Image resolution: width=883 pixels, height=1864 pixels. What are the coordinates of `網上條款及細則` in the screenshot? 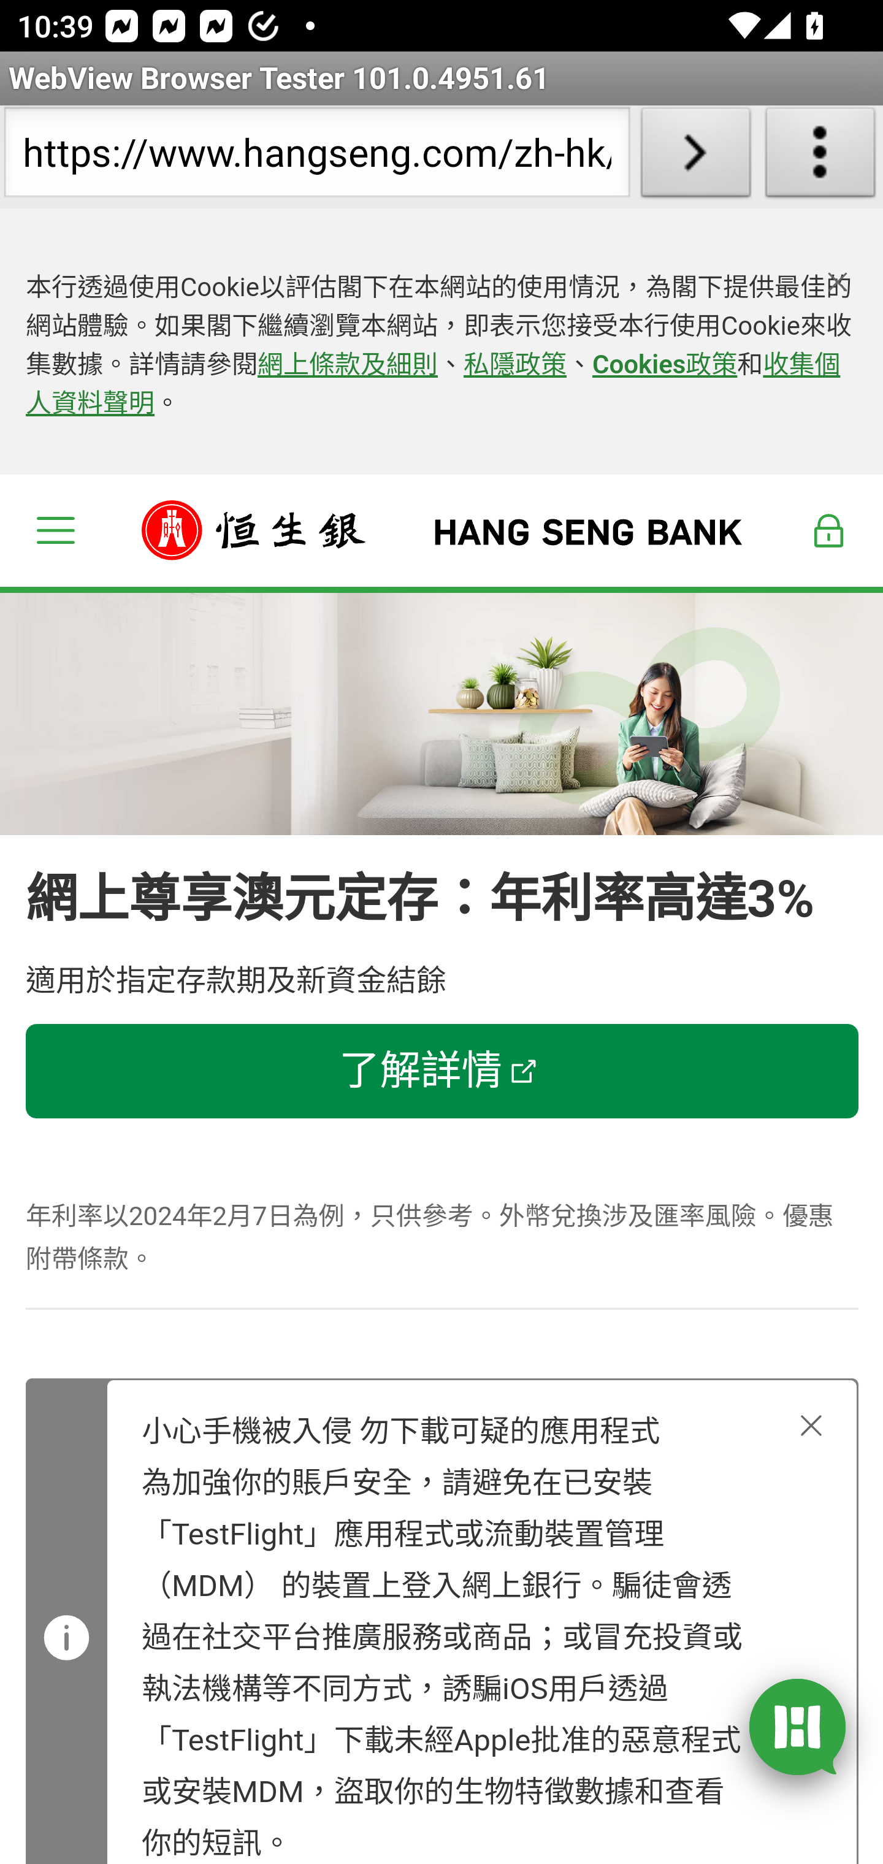 It's located at (348, 365).